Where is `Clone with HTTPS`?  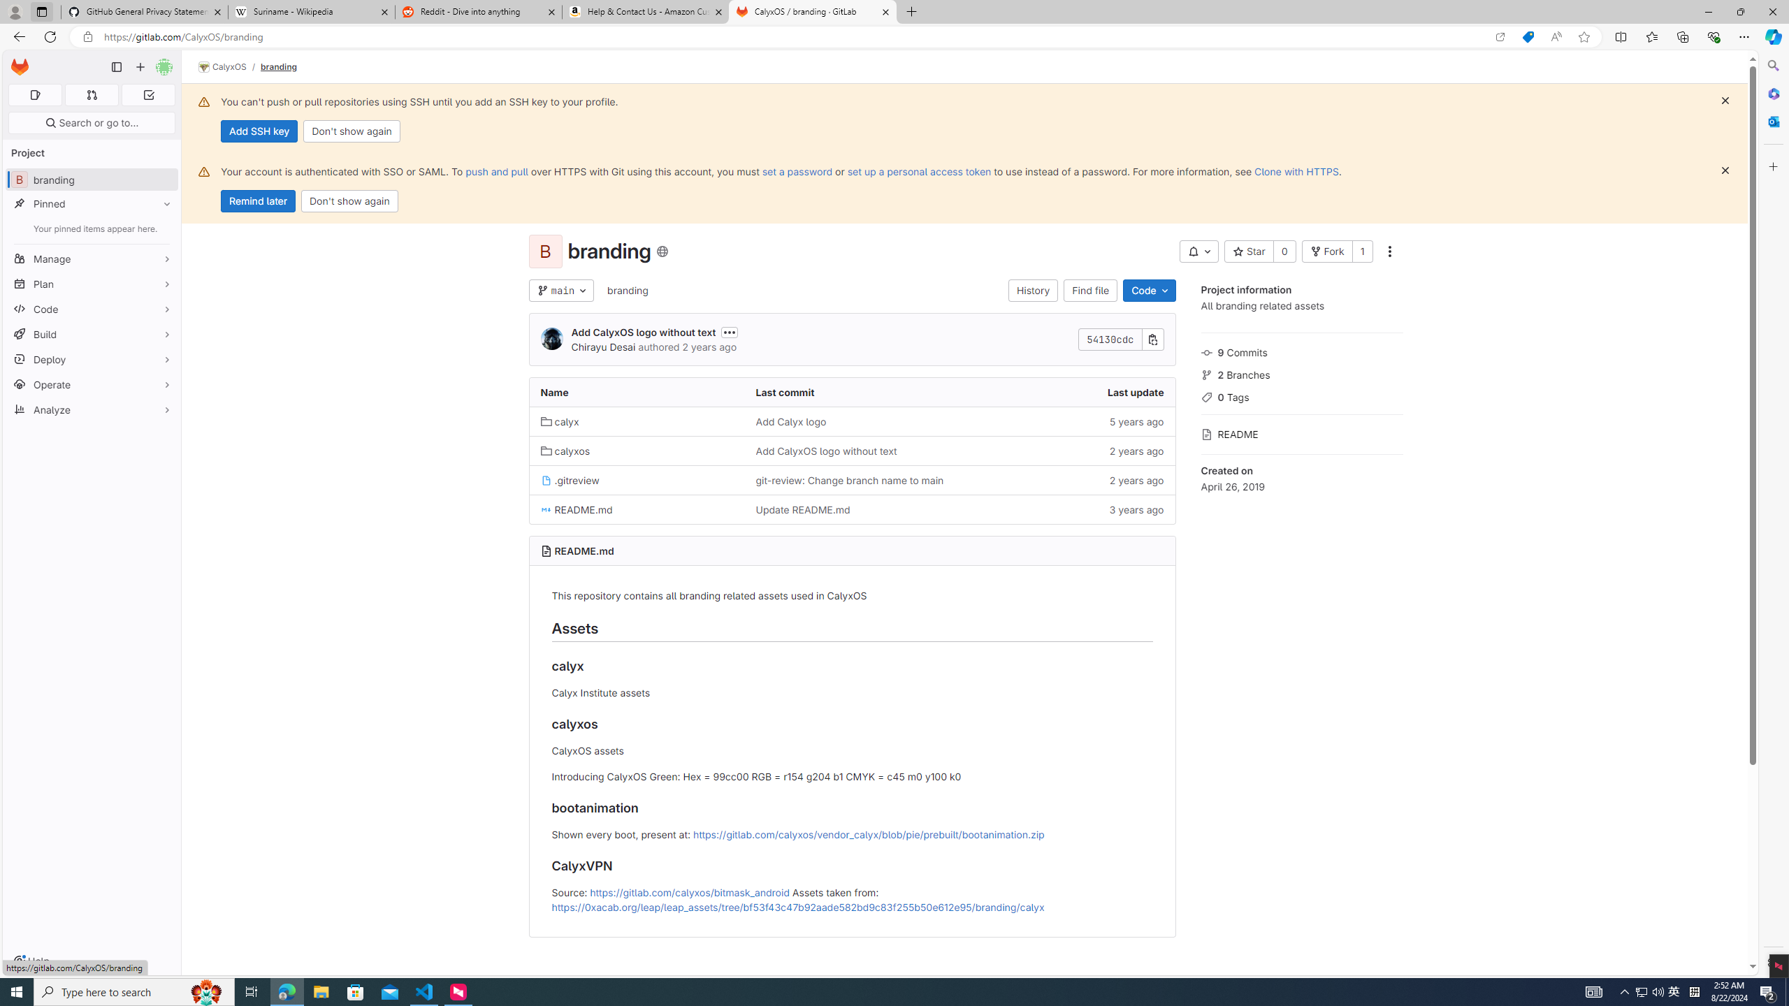
Clone with HTTPS is located at coordinates (1296, 171).